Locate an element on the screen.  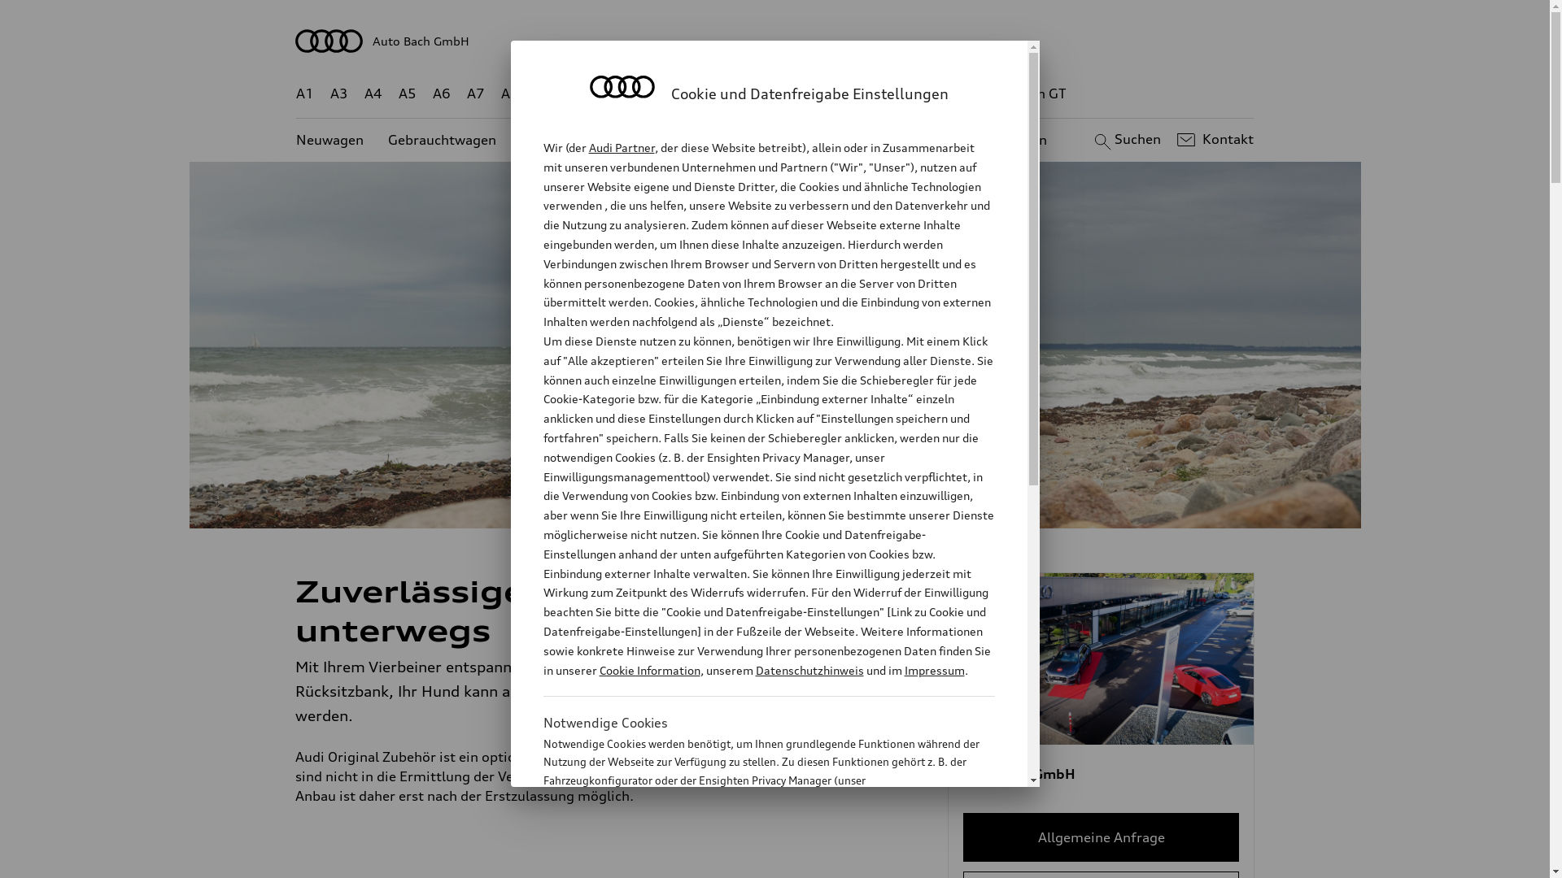
g-tron is located at coordinates (969, 94).